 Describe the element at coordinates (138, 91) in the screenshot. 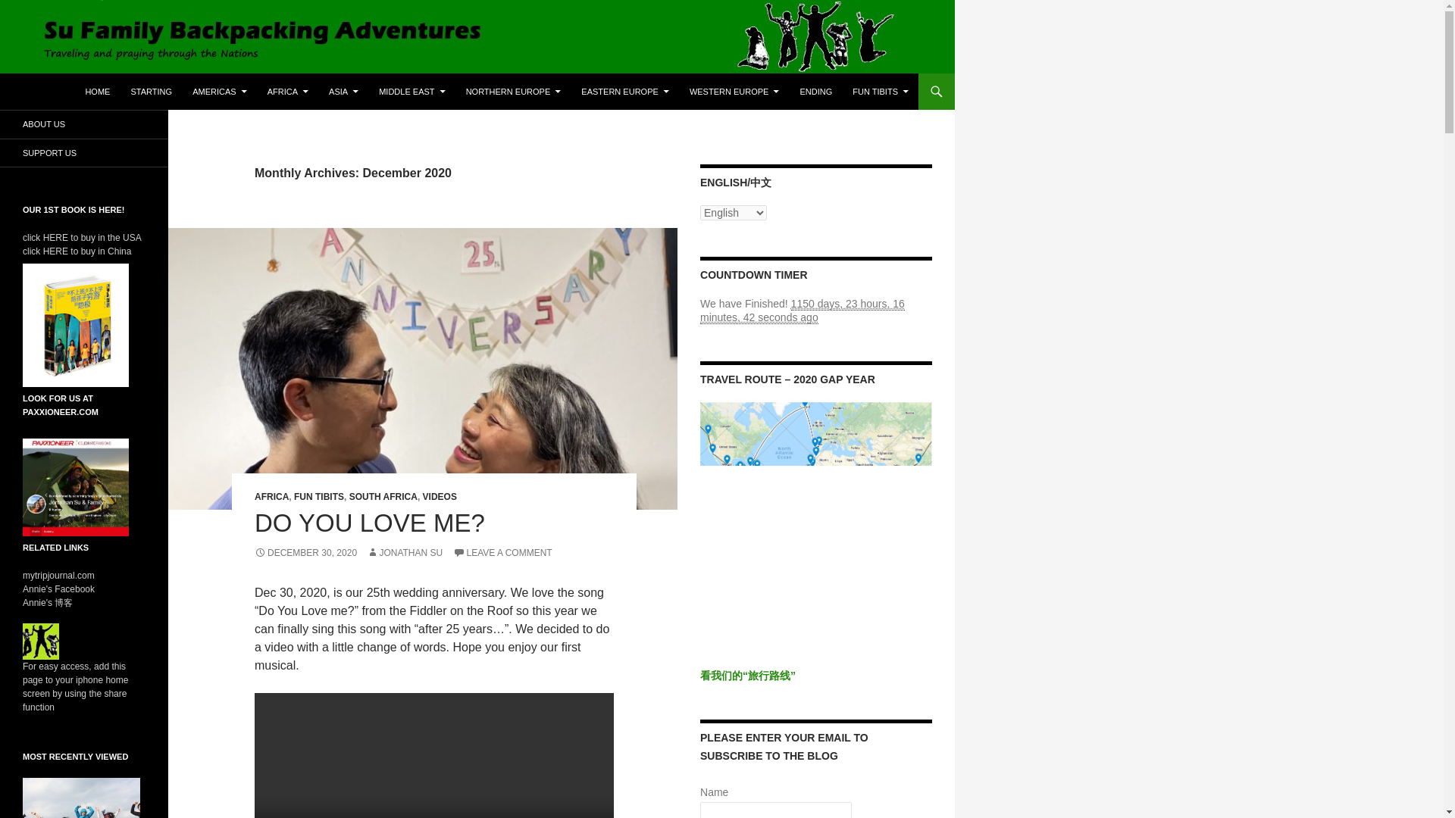

I see `Su Family Backpacking Adventures` at that location.